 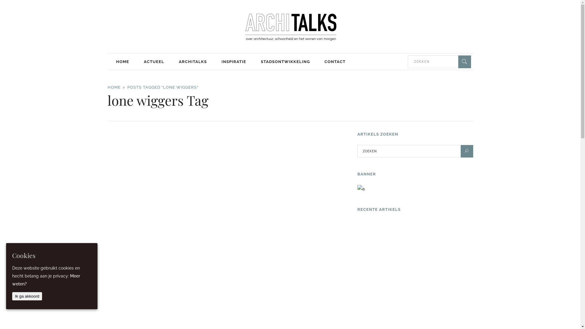 I want to click on U, so click(x=467, y=151).